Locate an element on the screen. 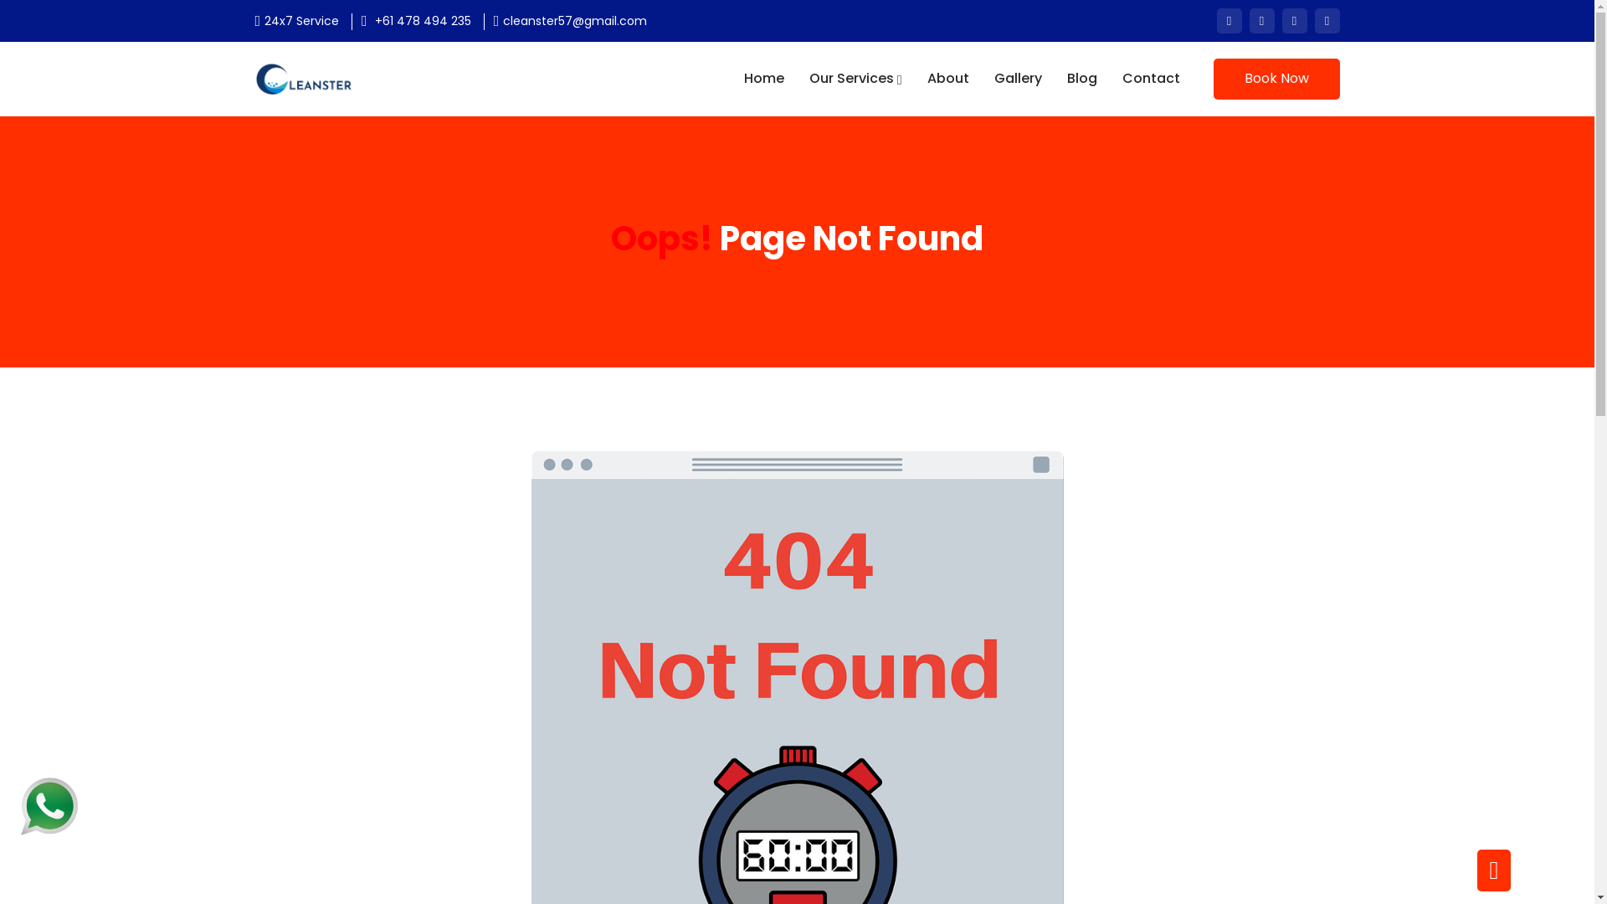  Blog is located at coordinates (1081, 79).